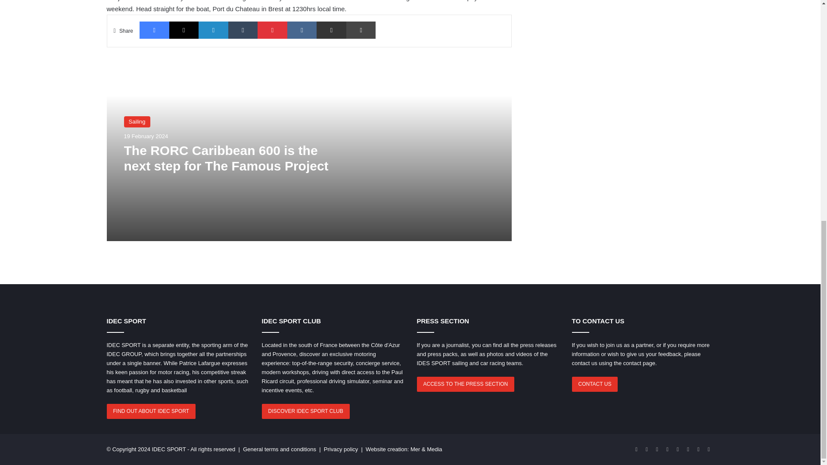 The width and height of the screenshot is (827, 465). What do you see at coordinates (361, 30) in the screenshot?
I see `Print` at bounding box center [361, 30].